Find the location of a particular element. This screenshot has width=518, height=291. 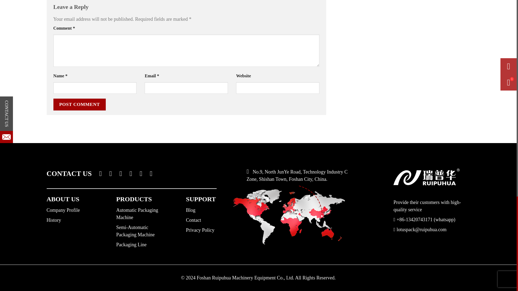

Automatic Packaging Machine is located at coordinates (137, 214).